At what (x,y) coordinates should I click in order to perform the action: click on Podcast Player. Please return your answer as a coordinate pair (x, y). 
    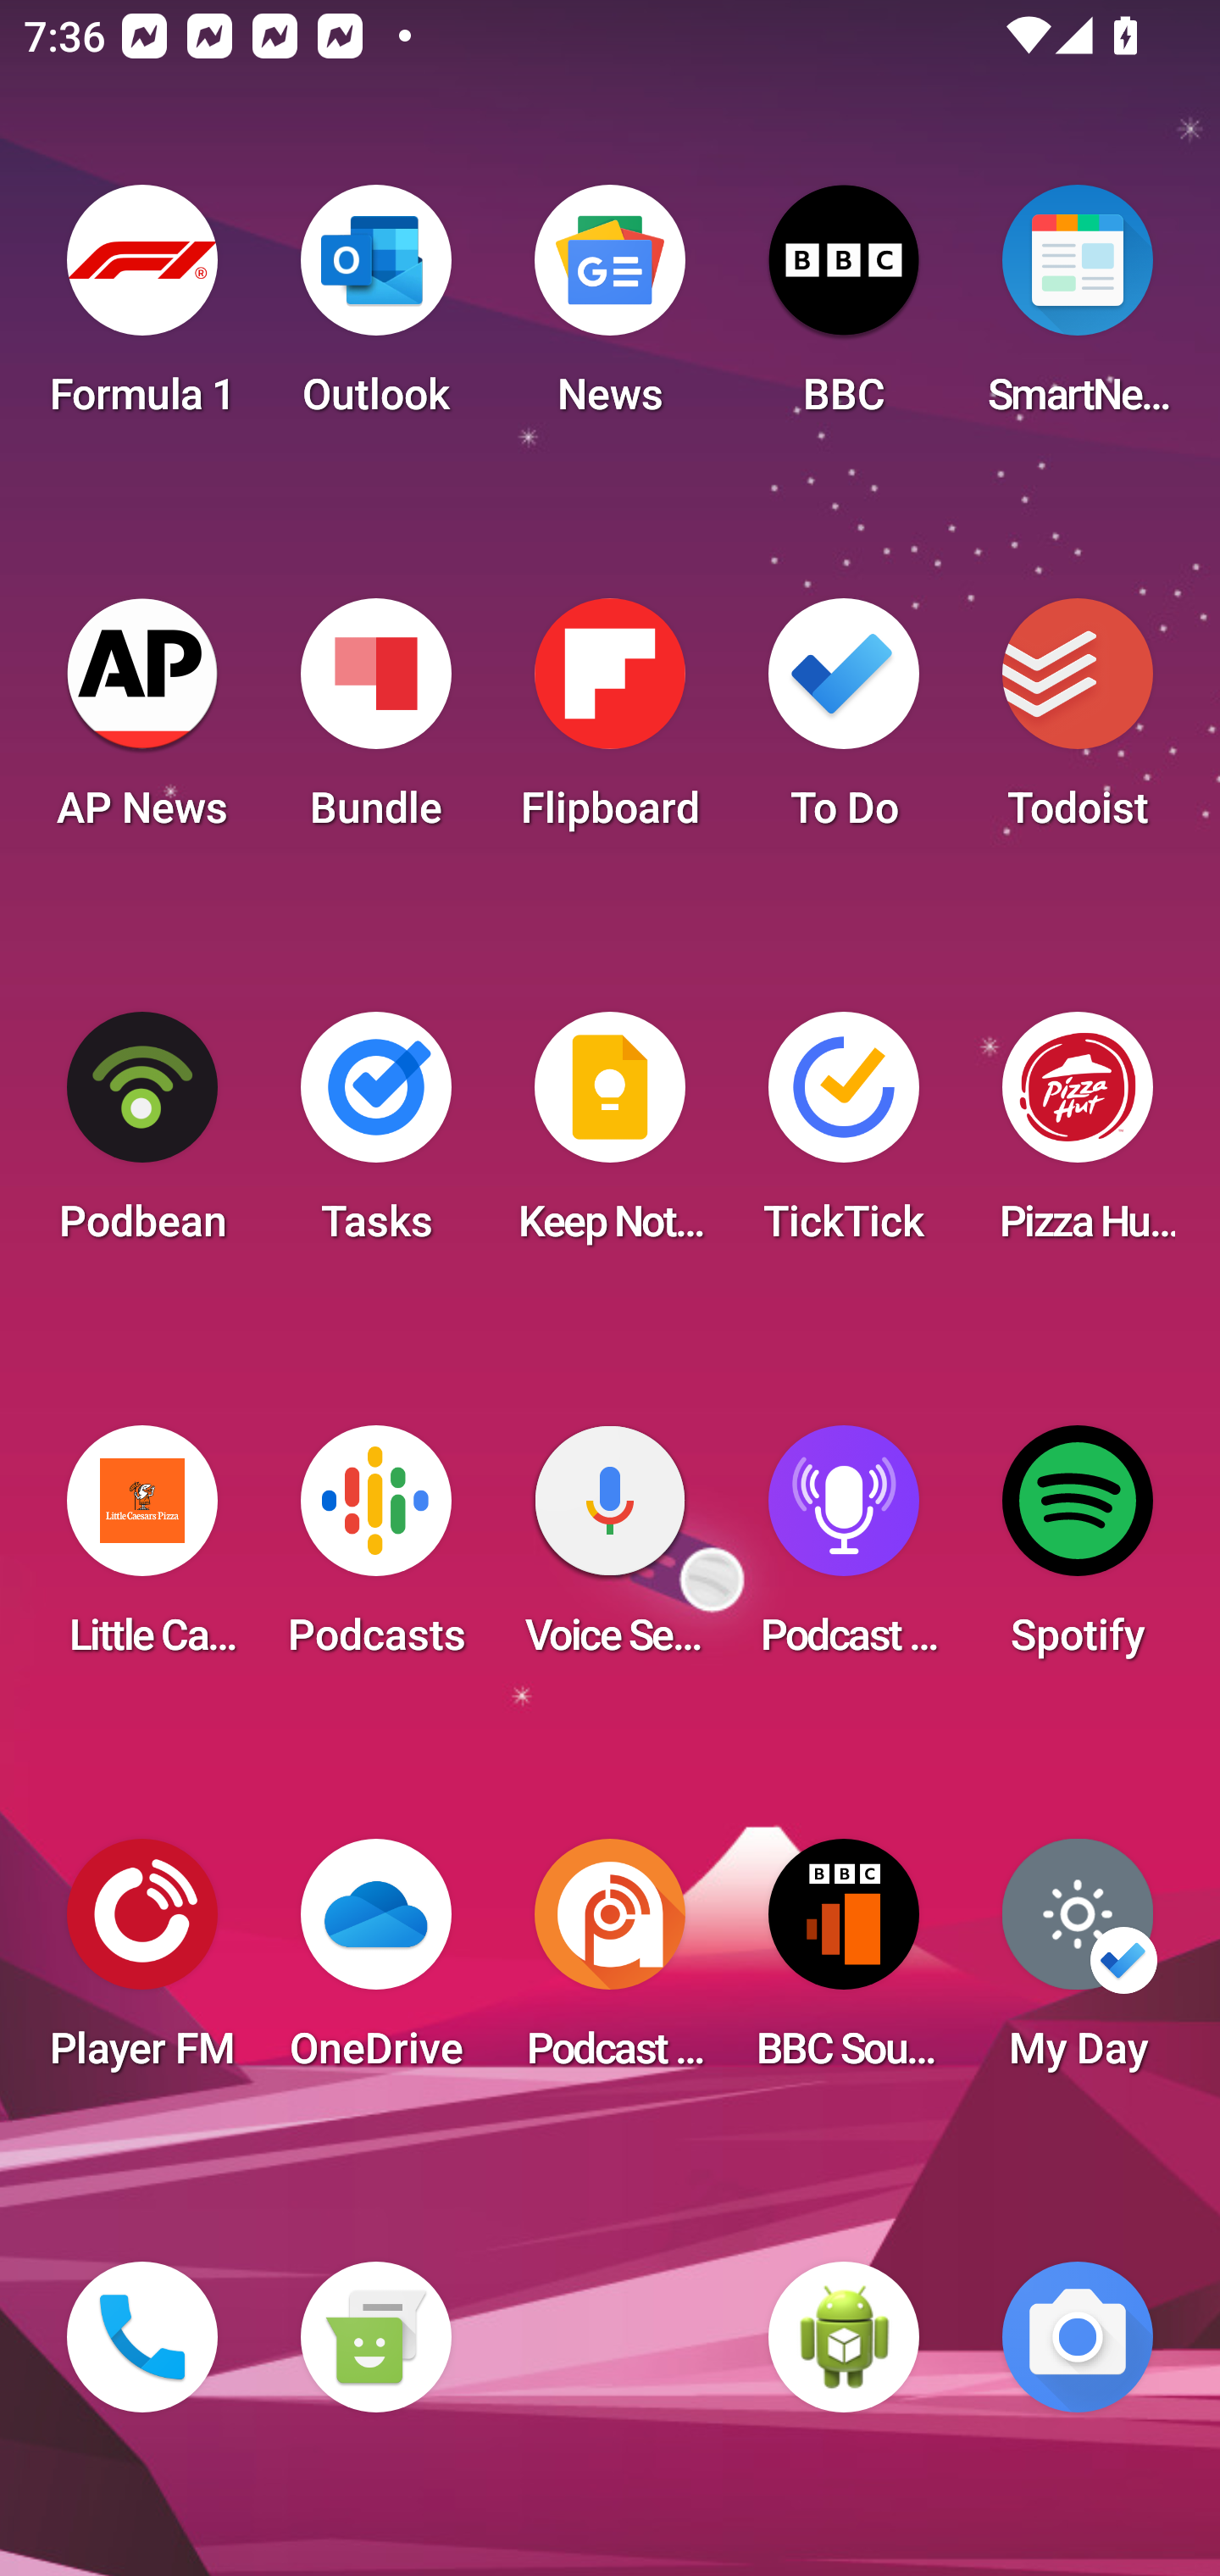
    Looking at the image, I should click on (844, 1551).